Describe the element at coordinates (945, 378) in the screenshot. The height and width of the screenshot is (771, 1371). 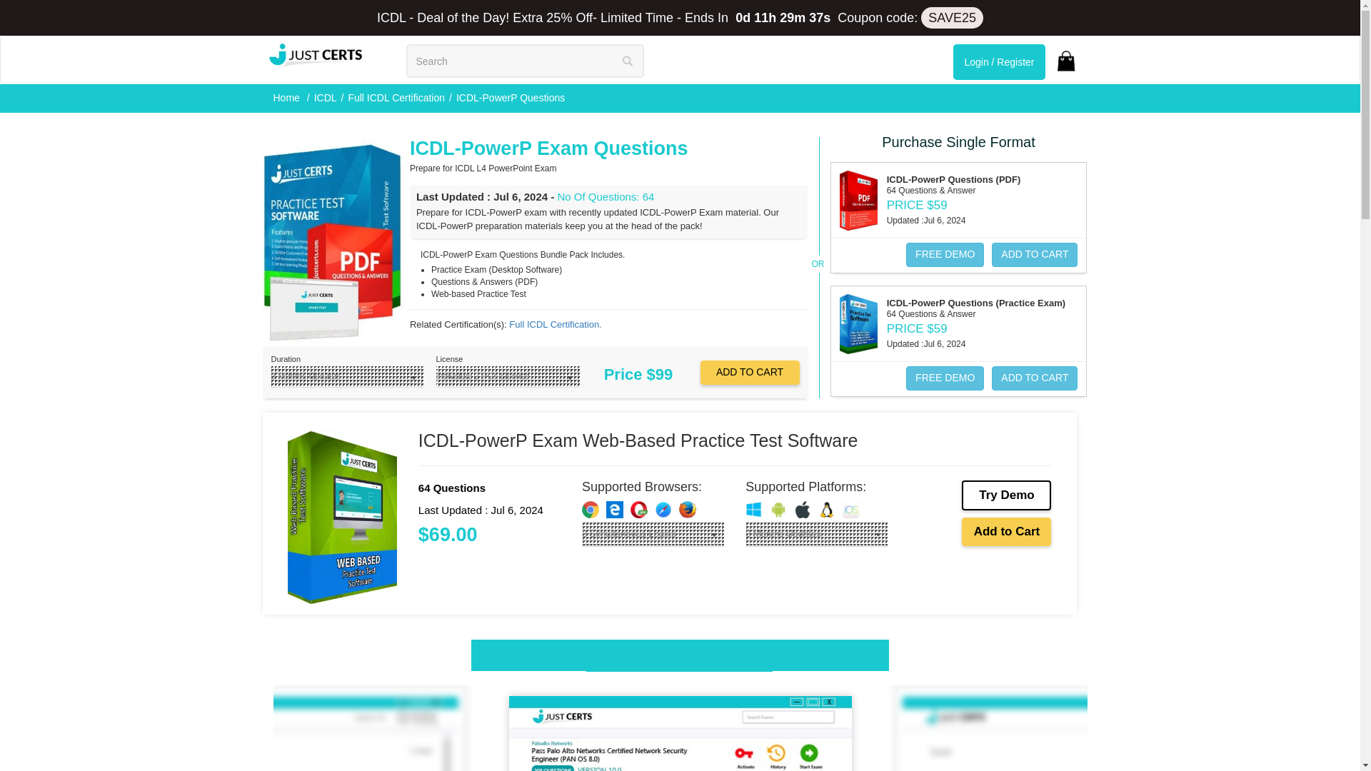
I see `FREE DEMO` at that location.